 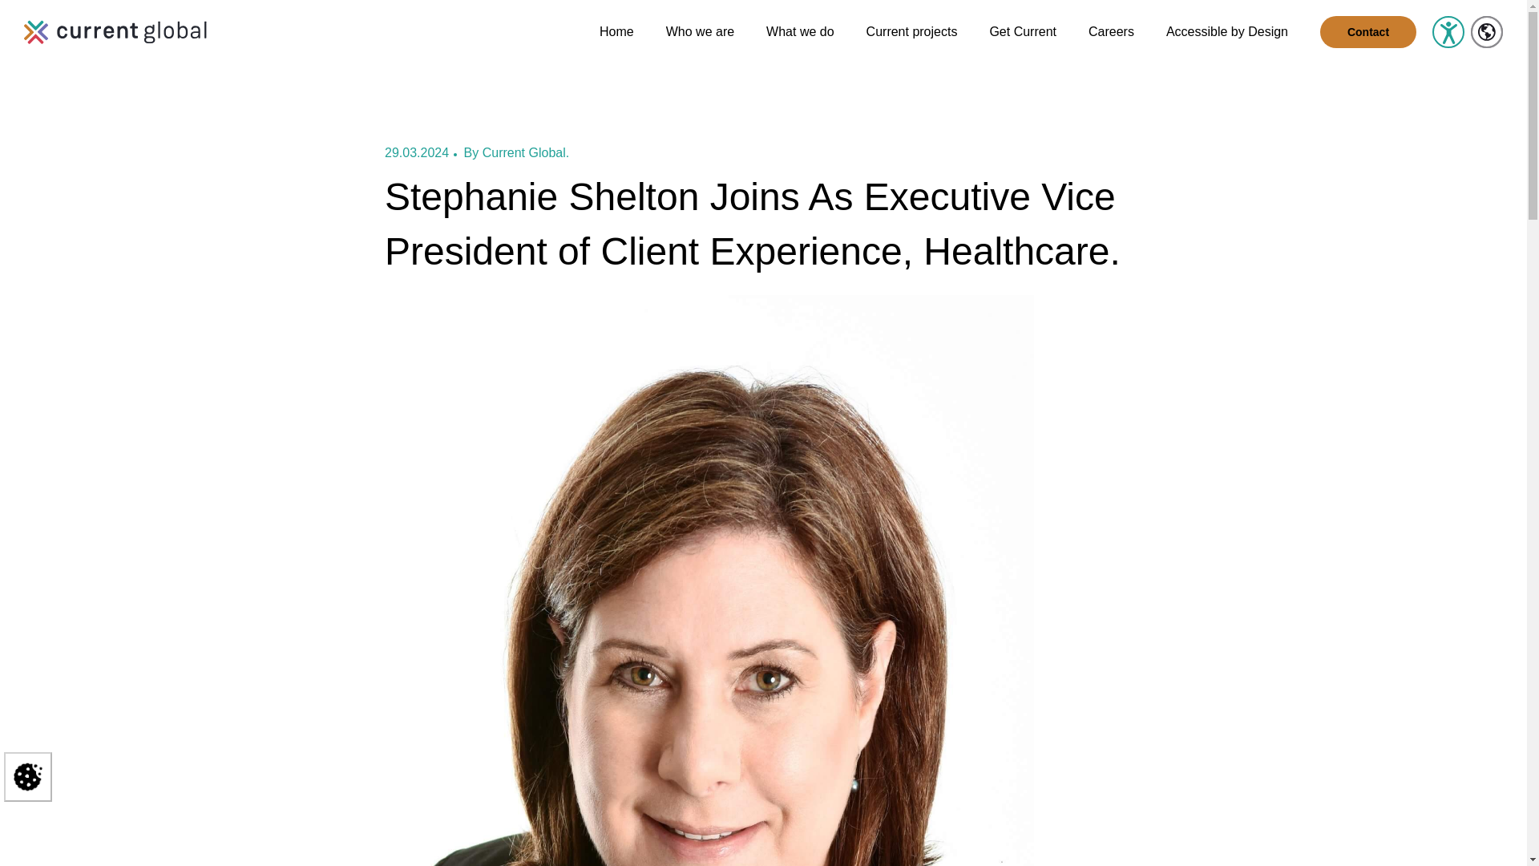 What do you see at coordinates (1367, 32) in the screenshot?
I see `Contact` at bounding box center [1367, 32].